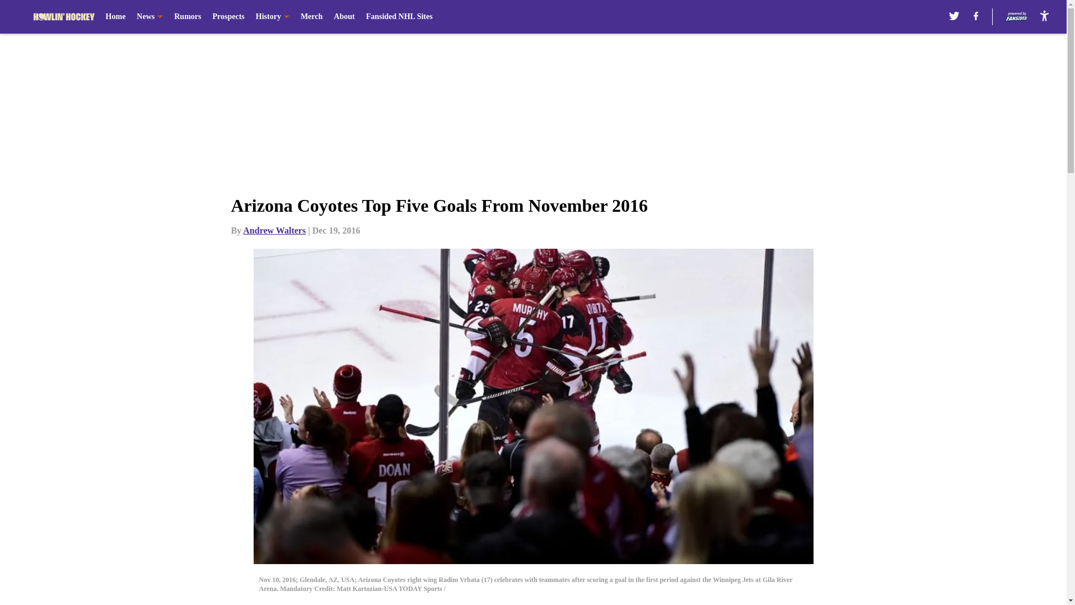  I want to click on About, so click(344, 17).